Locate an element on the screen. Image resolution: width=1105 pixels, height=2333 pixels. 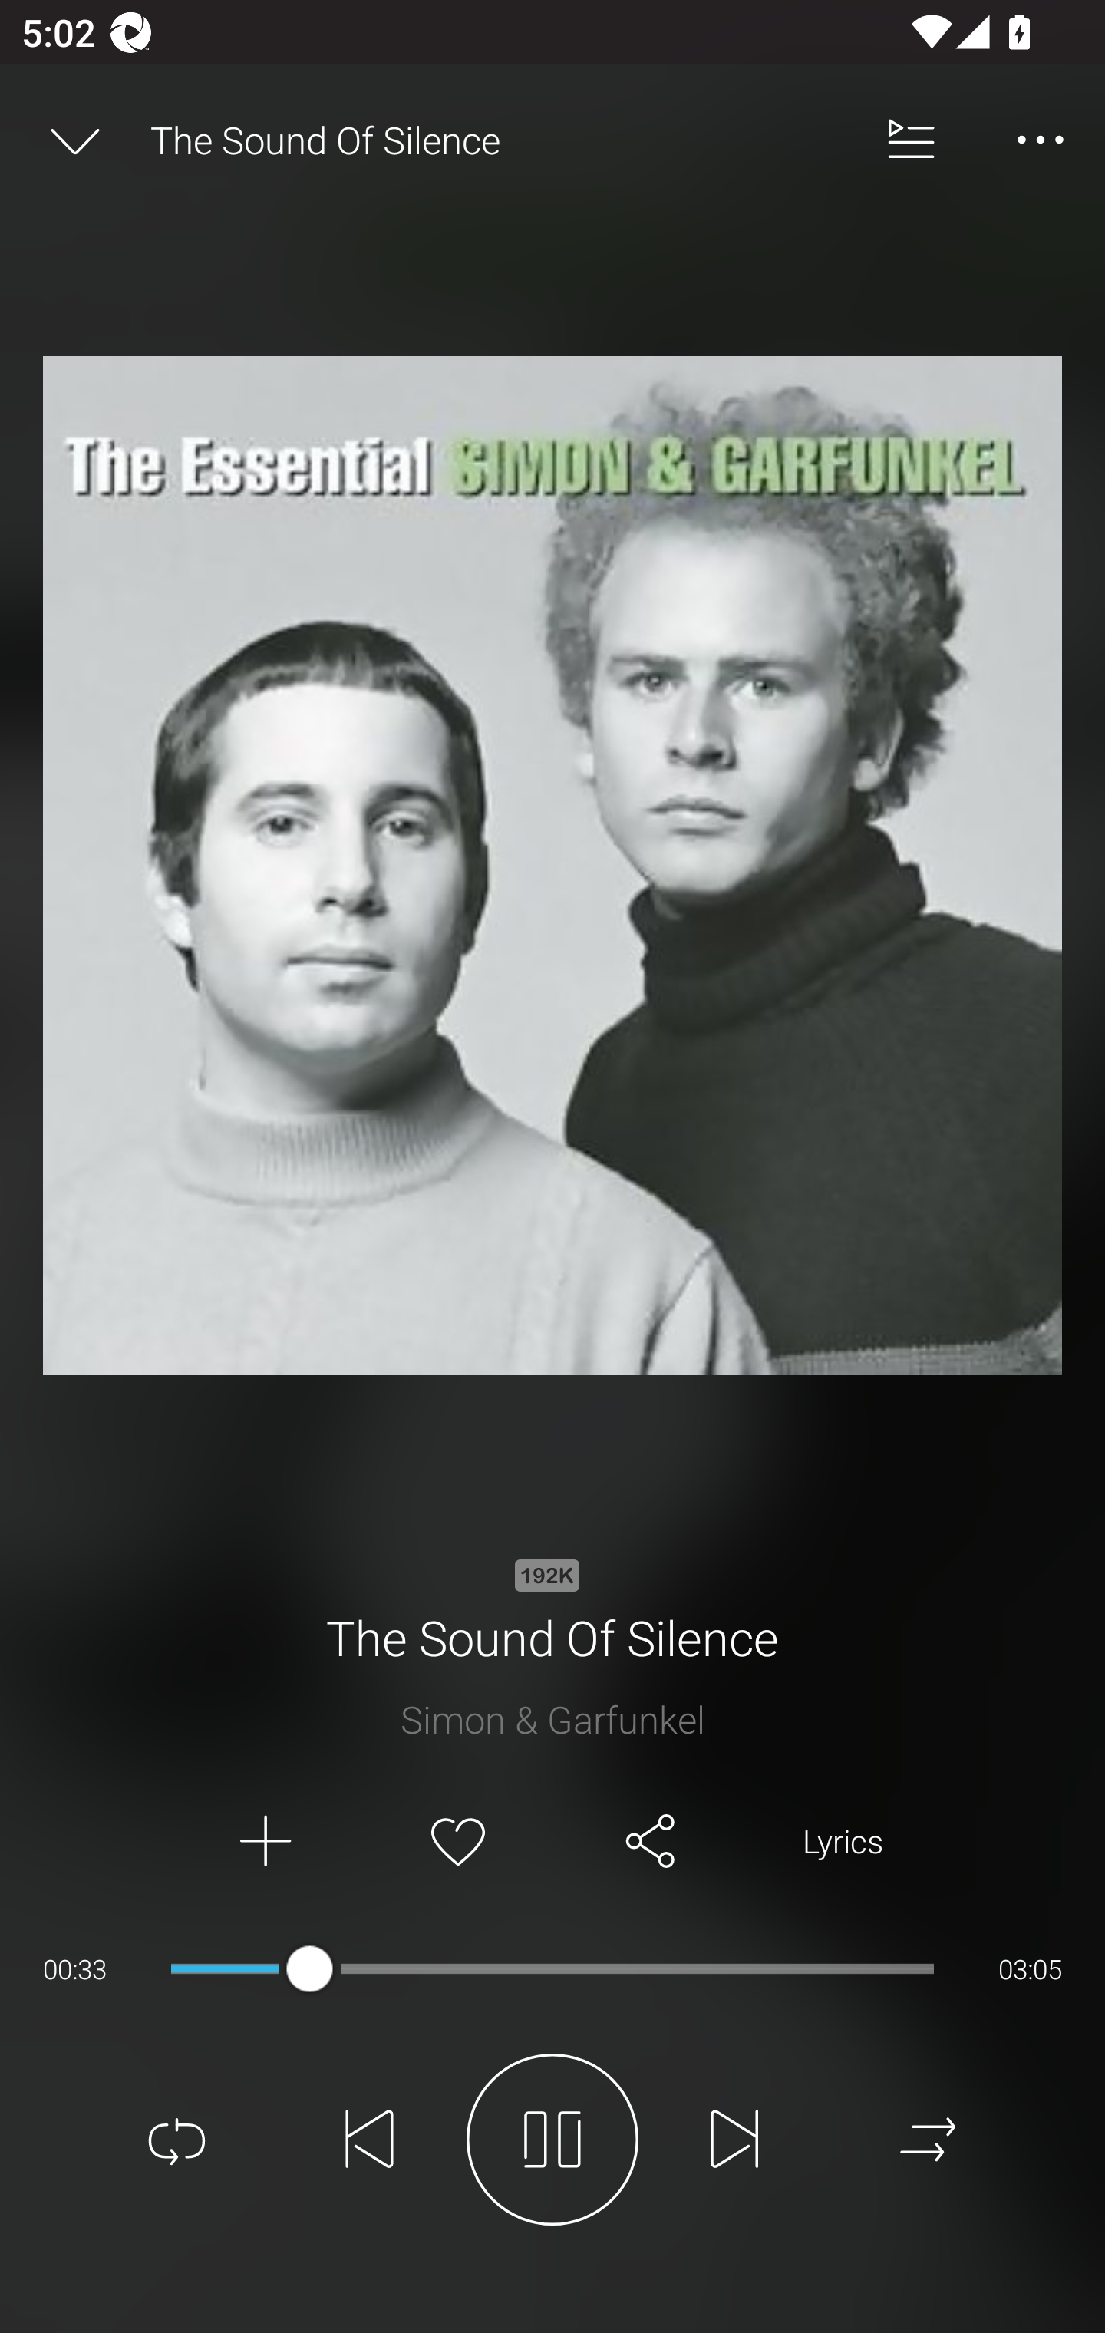
更多操作選項 is located at coordinates (1041, 140).